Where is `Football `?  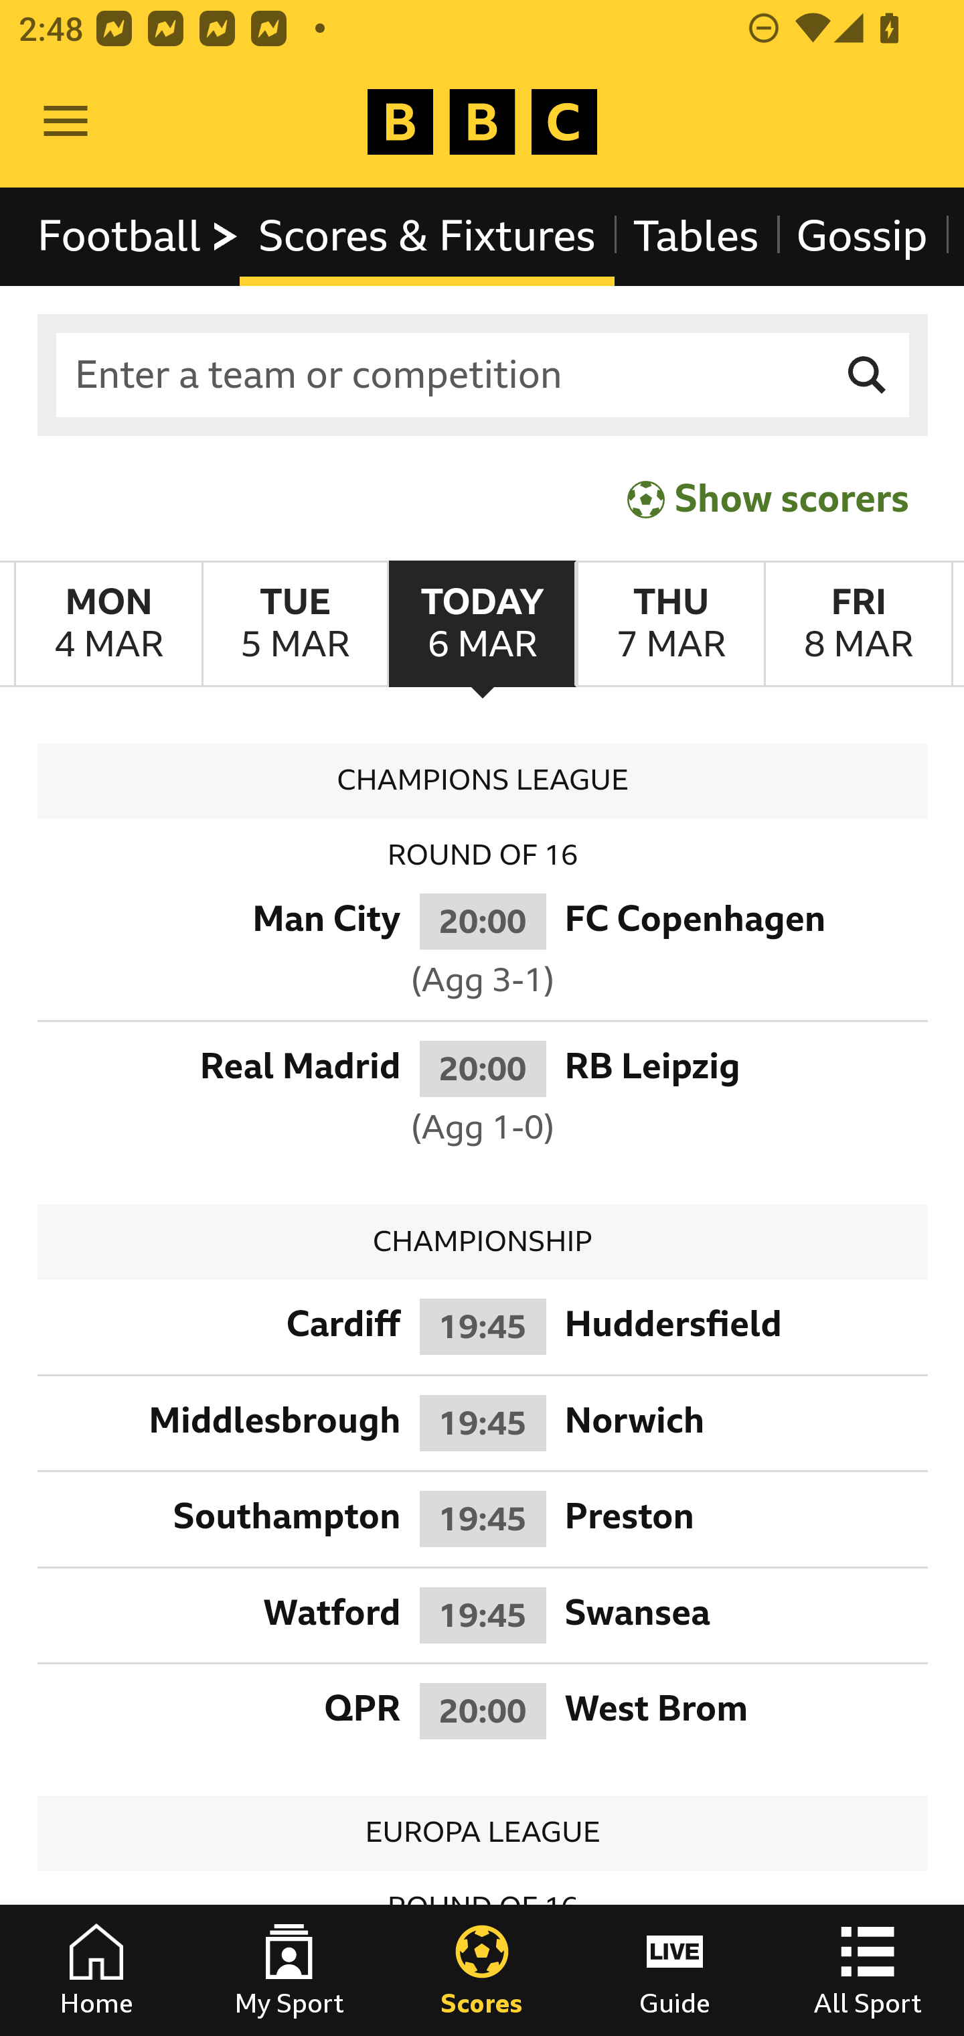
Football  is located at coordinates (139, 236).